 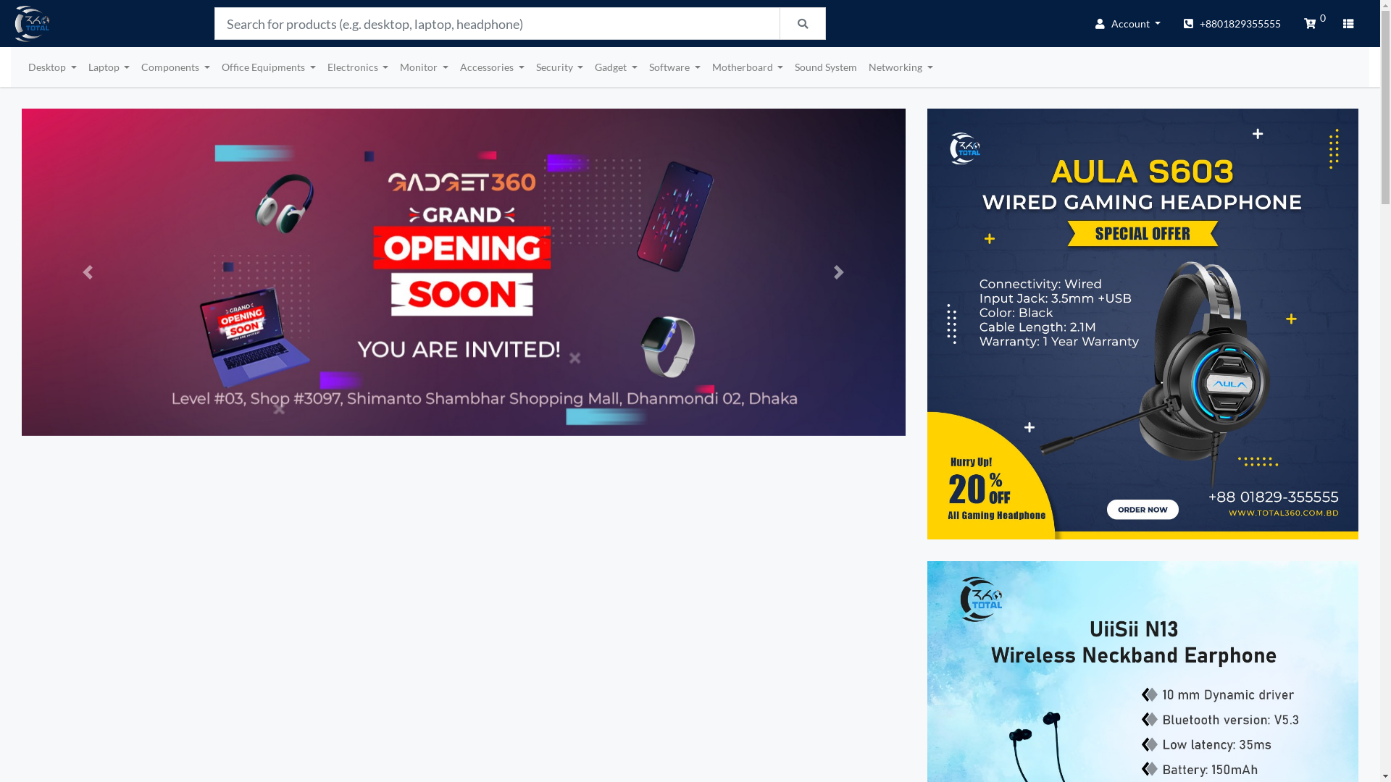 What do you see at coordinates (616, 67) in the screenshot?
I see `Gadget` at bounding box center [616, 67].